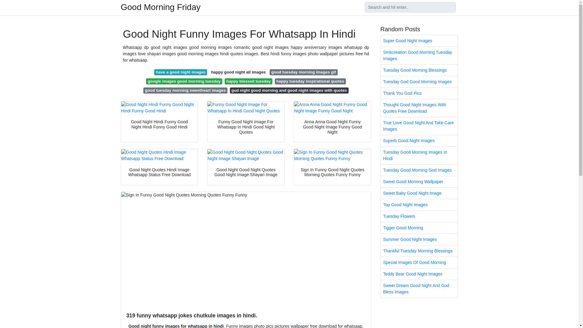  What do you see at coordinates (160, 7) in the screenshot?
I see `Good Morning Friday` at bounding box center [160, 7].